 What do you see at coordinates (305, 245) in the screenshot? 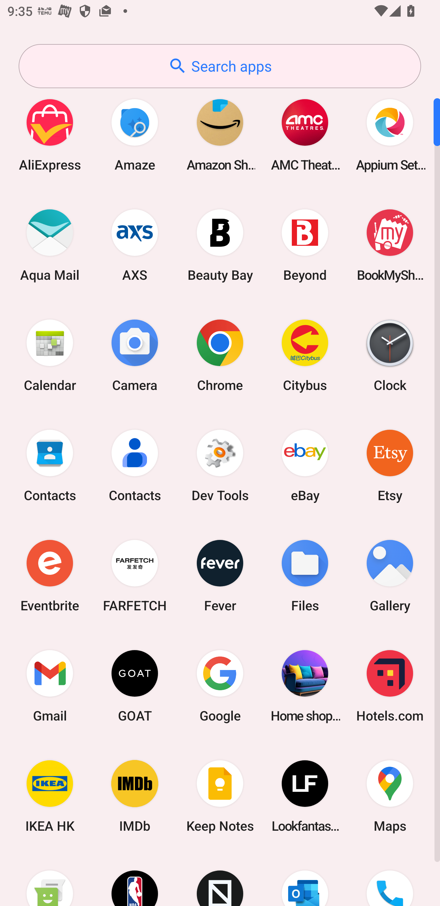
I see `Beyond` at bounding box center [305, 245].